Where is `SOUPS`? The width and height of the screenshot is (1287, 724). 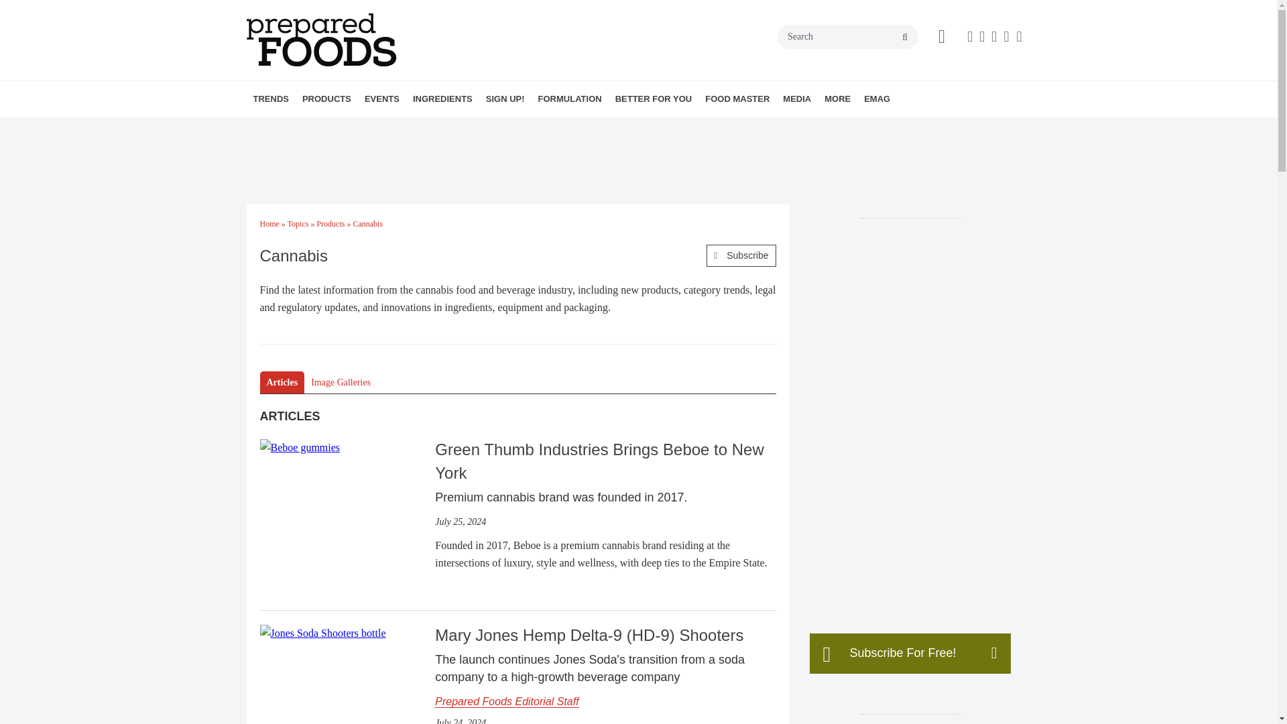 SOUPS is located at coordinates (417, 128).